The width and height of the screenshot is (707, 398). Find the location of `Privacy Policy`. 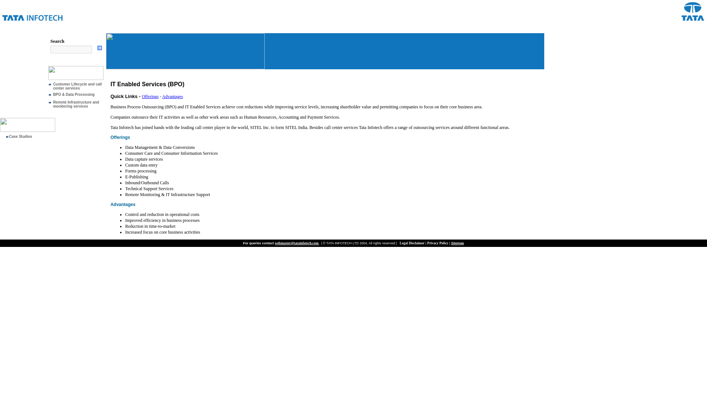

Privacy Policy is located at coordinates (437, 243).